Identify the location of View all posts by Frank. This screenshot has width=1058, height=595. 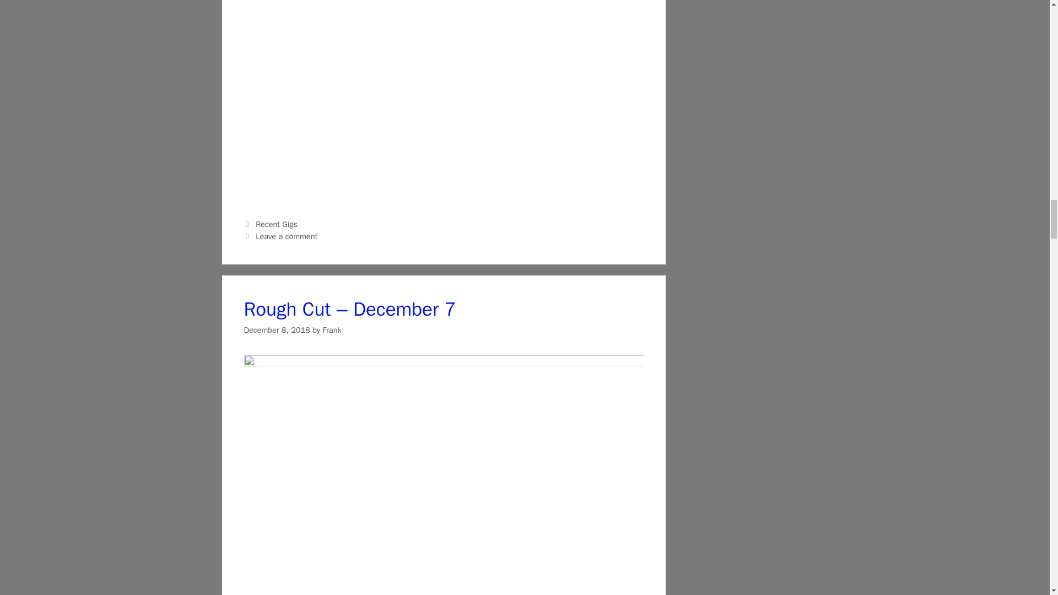
(332, 329).